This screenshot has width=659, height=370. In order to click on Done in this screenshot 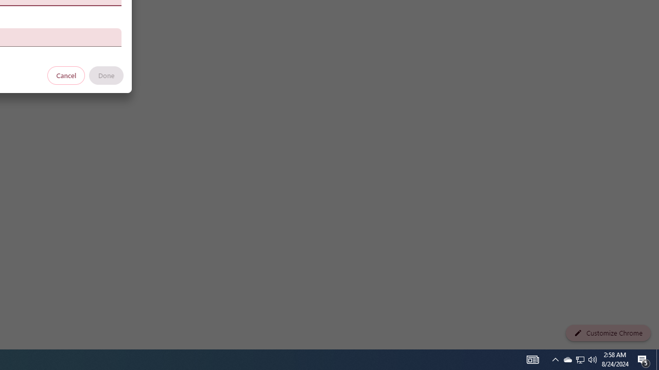, I will do `click(106, 75)`.